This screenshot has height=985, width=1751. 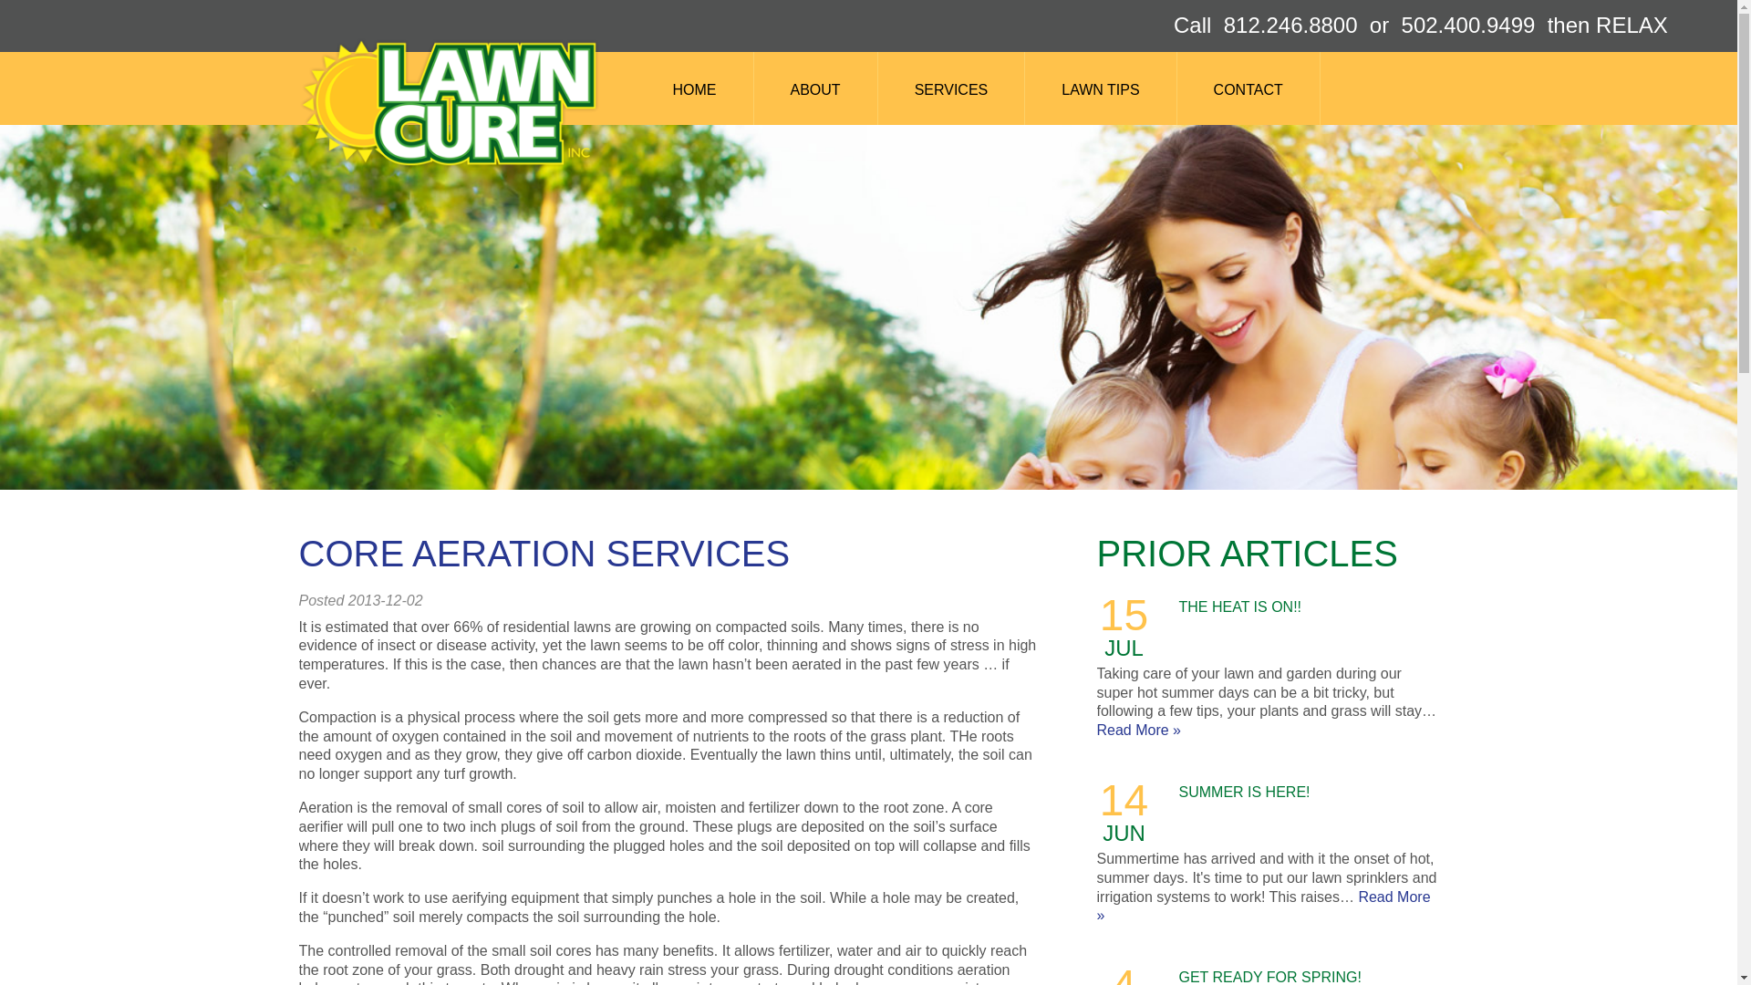 I want to click on CONTACT, so click(x=1248, y=102).